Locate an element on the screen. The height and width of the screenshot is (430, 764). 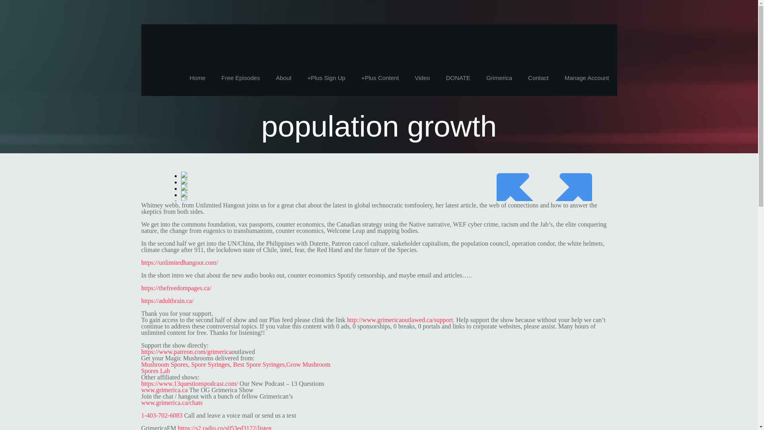
Home is located at coordinates (197, 78).